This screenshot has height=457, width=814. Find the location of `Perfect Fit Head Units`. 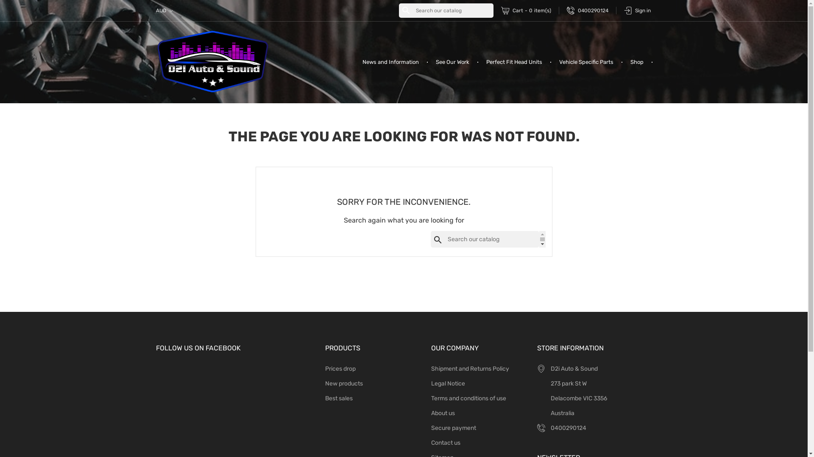

Perfect Fit Head Units is located at coordinates (514, 62).